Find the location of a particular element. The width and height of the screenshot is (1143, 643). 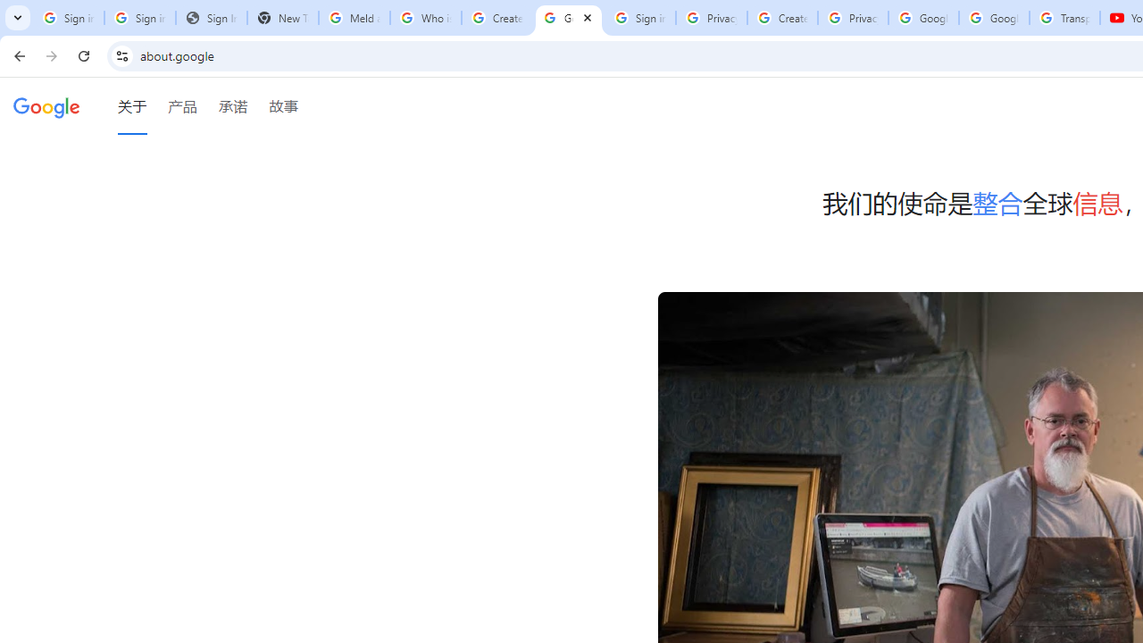

New Tab is located at coordinates (282, 18).